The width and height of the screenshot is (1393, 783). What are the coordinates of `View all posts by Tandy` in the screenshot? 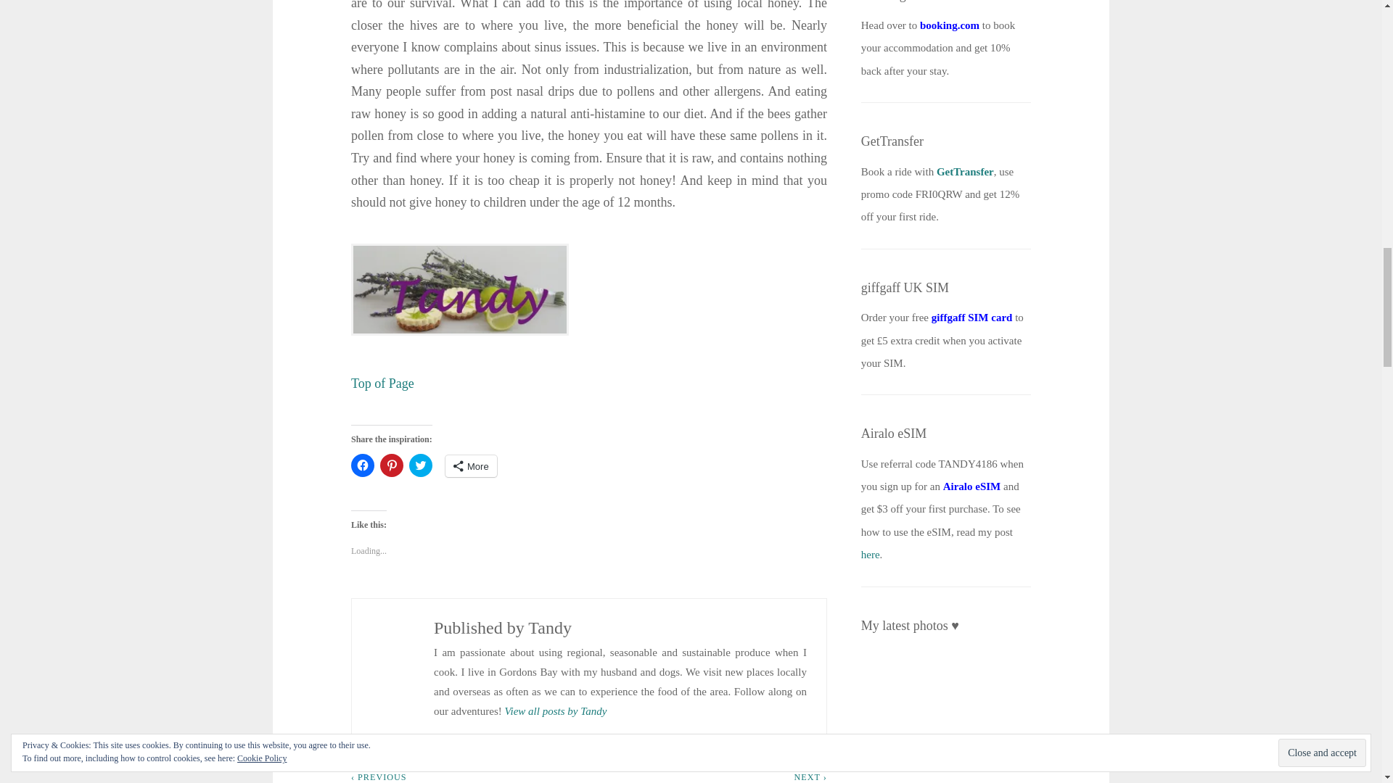 It's located at (555, 710).